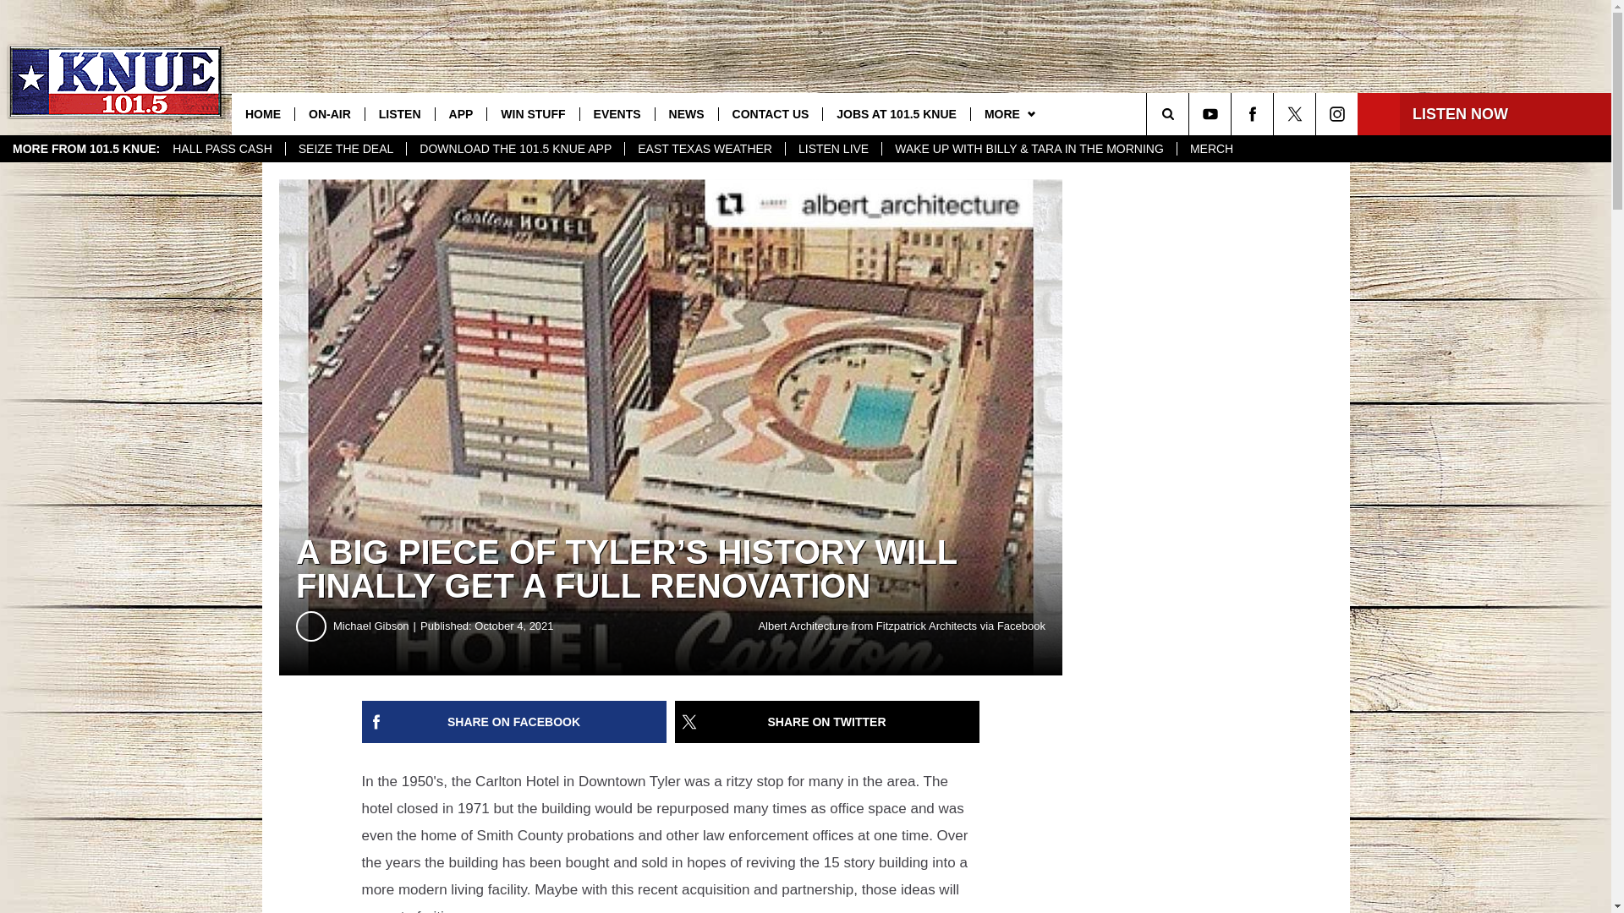 The image size is (1624, 913). What do you see at coordinates (1191, 113) in the screenshot?
I see `SEARCH` at bounding box center [1191, 113].